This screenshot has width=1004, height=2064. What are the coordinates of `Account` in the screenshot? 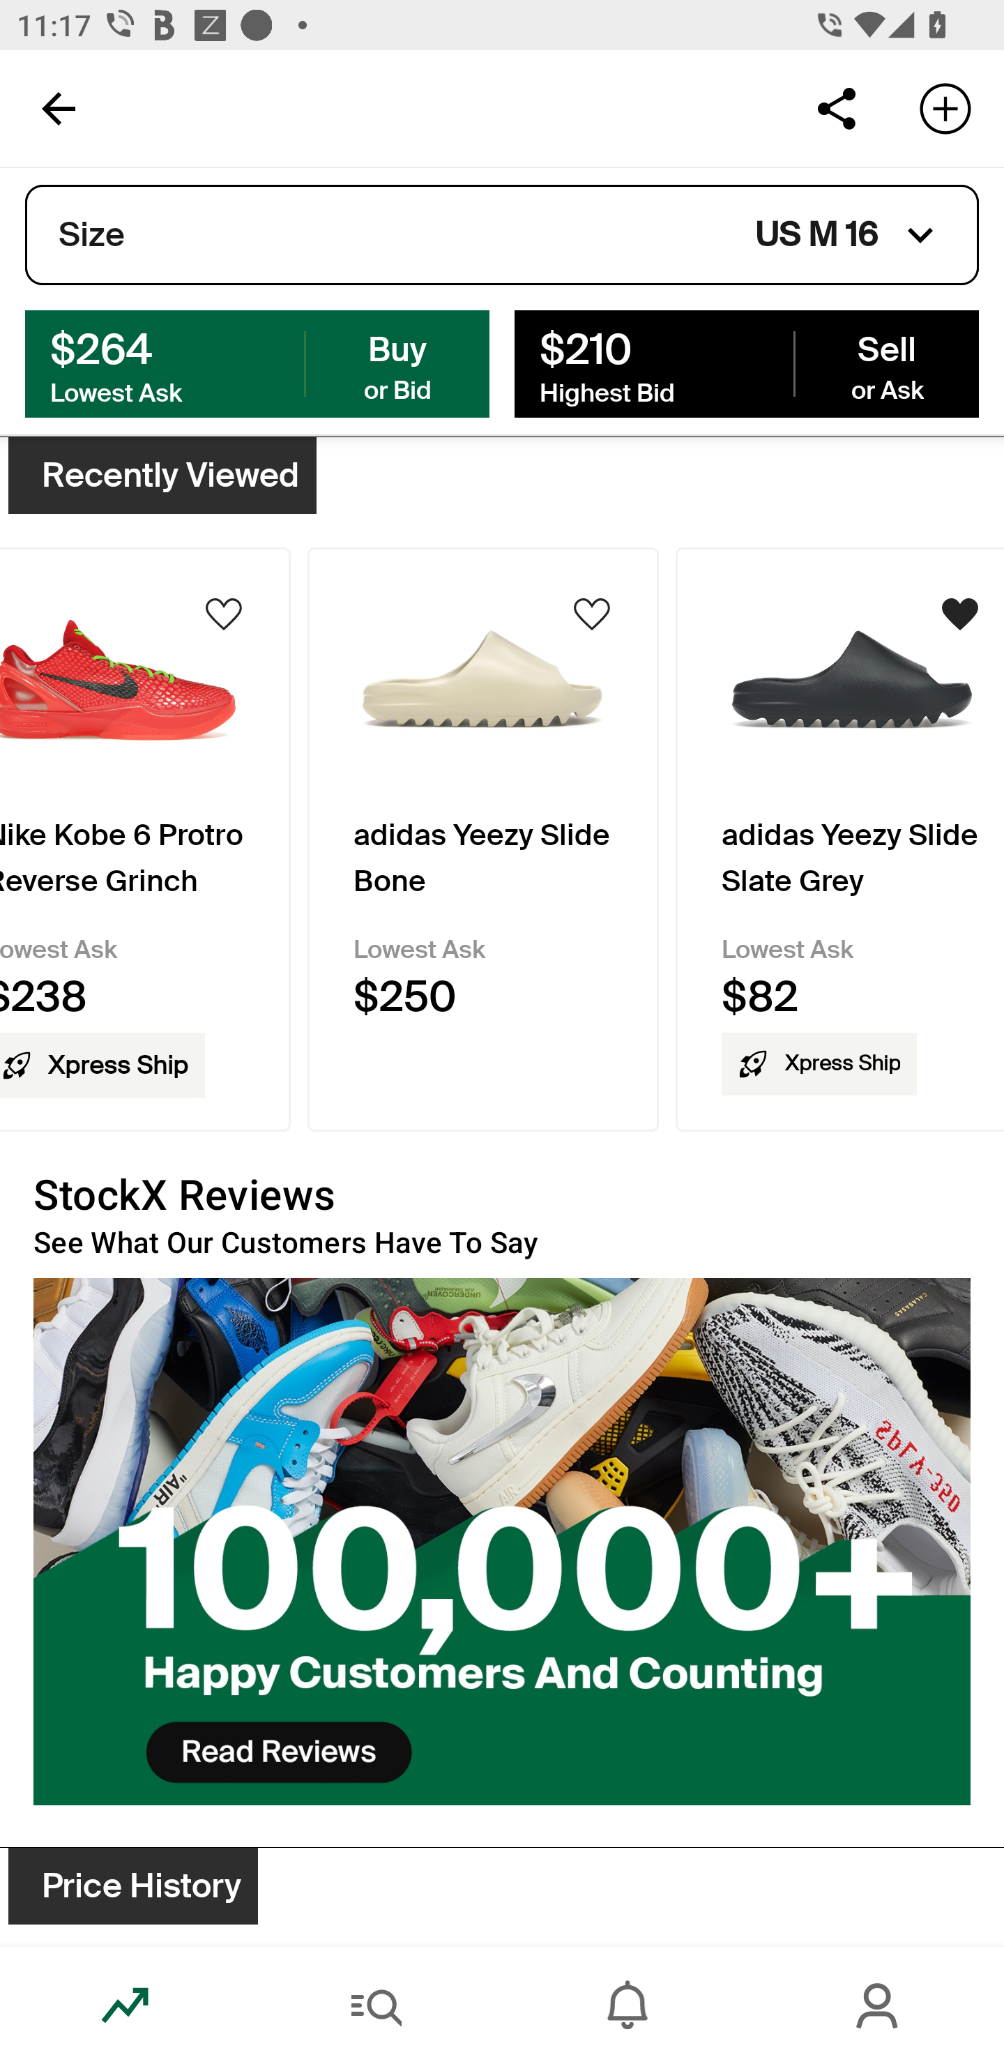 It's located at (878, 2005).